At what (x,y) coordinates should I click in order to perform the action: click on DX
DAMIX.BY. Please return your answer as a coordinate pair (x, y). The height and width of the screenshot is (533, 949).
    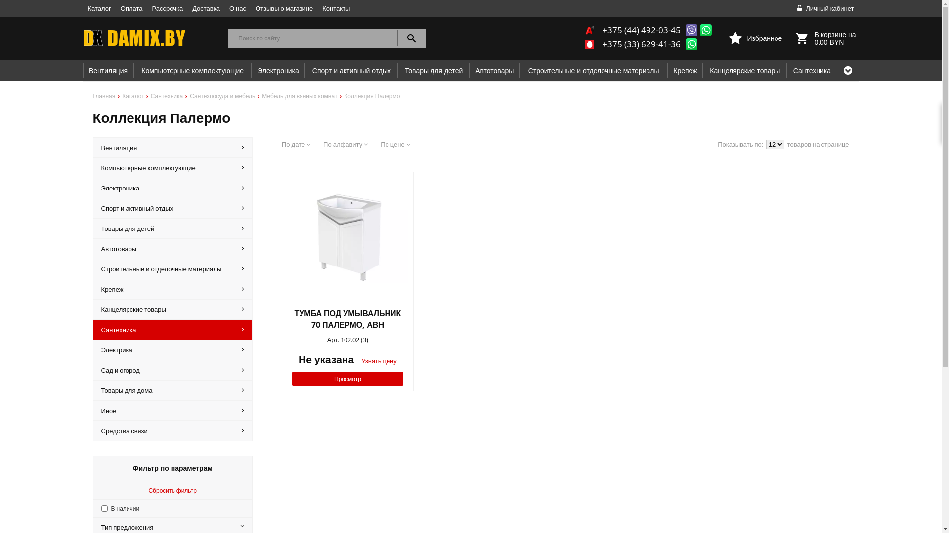
    Looking at the image, I should click on (151, 38).